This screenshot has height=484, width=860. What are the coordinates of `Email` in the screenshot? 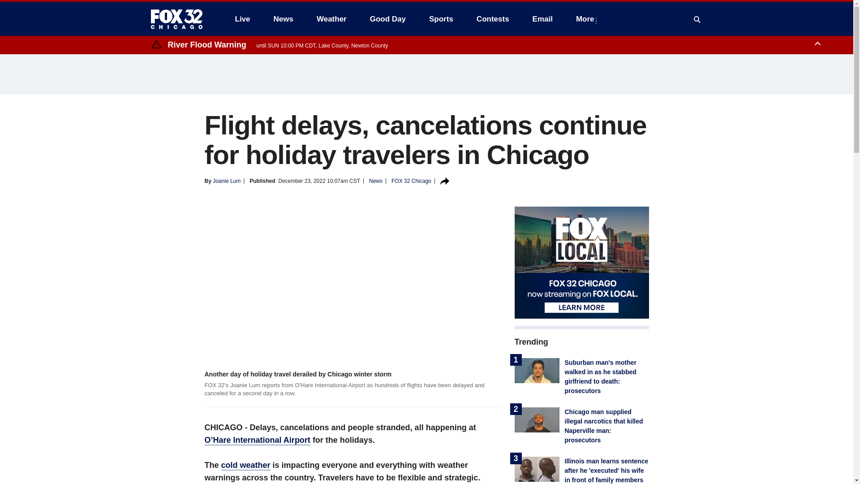 It's located at (542, 19).